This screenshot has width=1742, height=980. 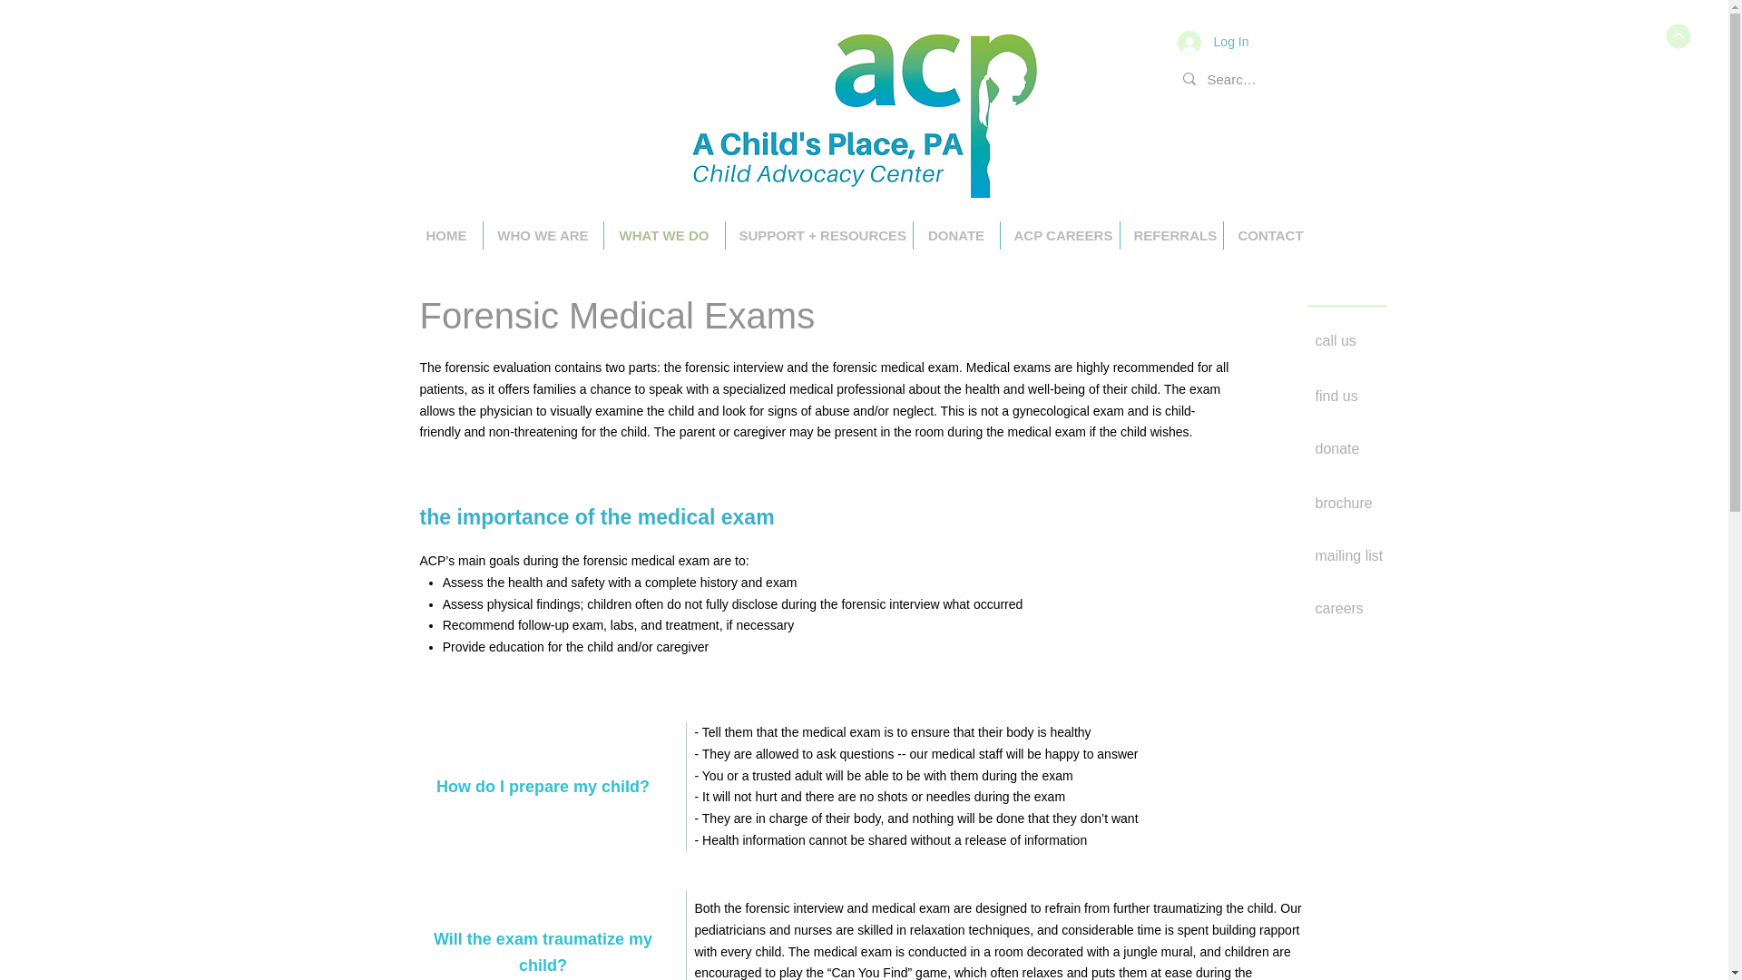 What do you see at coordinates (1379, 557) in the screenshot?
I see `mailing list` at bounding box center [1379, 557].